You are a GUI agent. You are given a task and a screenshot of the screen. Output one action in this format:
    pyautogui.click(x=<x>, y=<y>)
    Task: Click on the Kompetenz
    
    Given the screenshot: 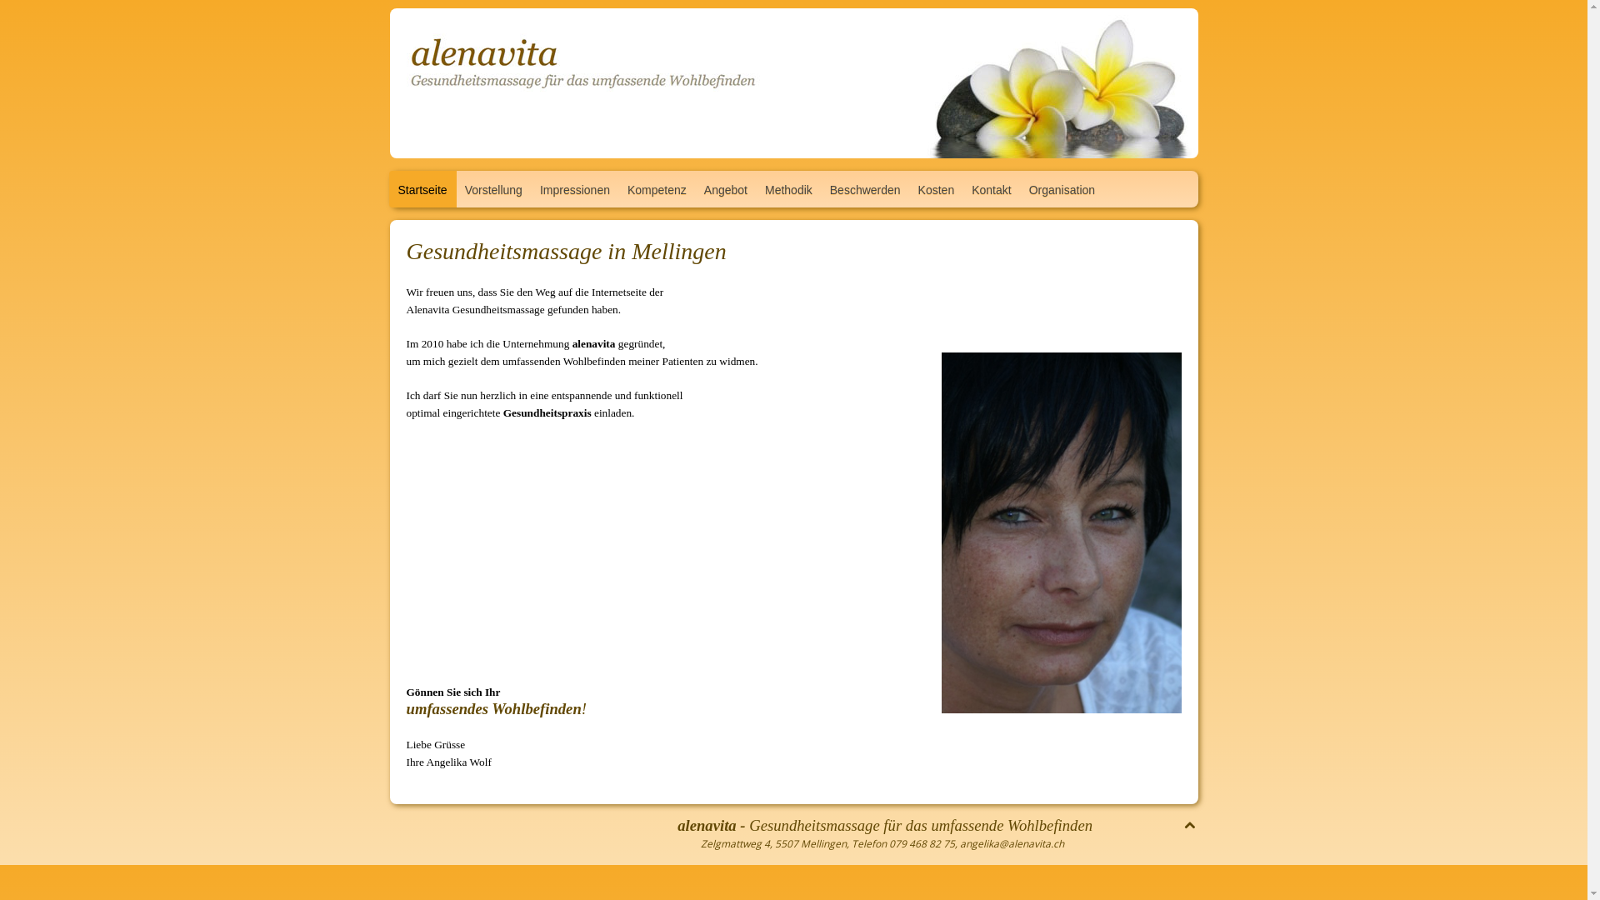 What is the action you would take?
    pyautogui.click(x=657, y=189)
    